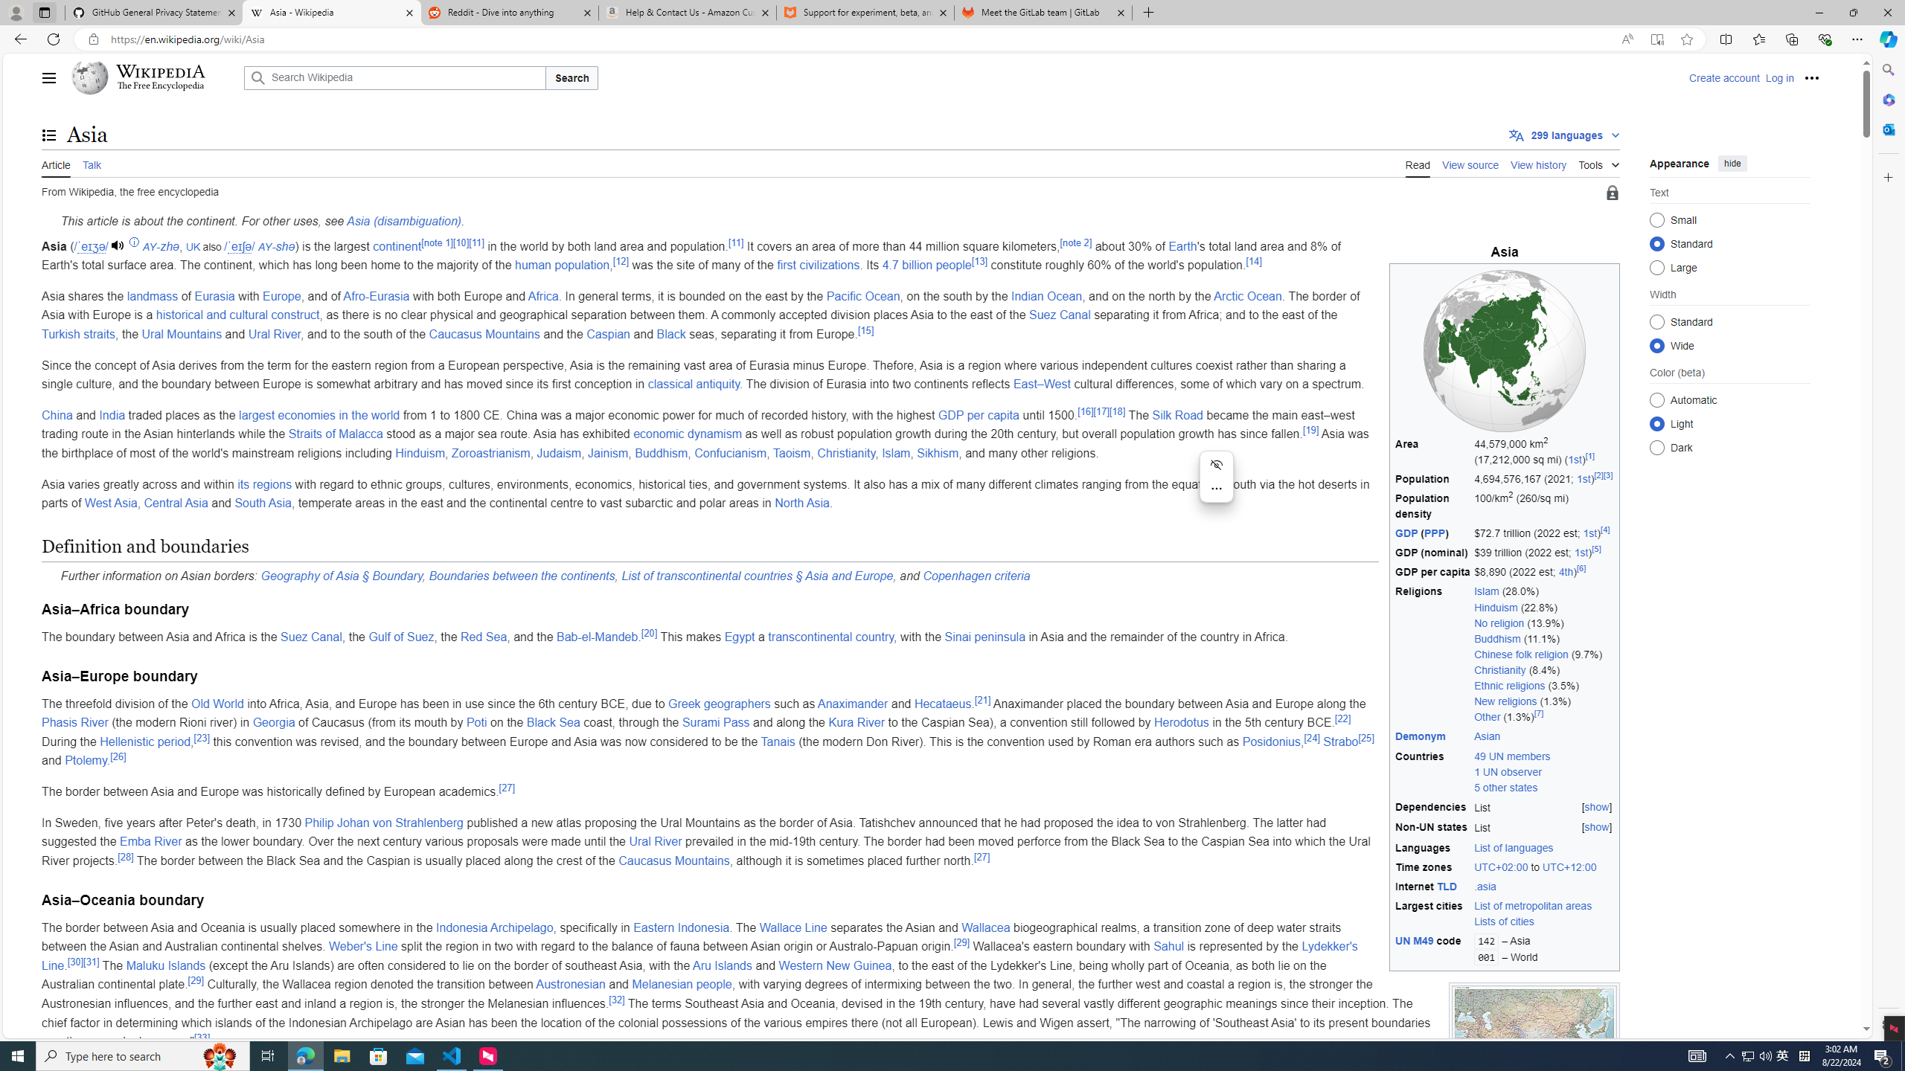 Image resolution: width=1905 pixels, height=1071 pixels. I want to click on [26], so click(118, 756).